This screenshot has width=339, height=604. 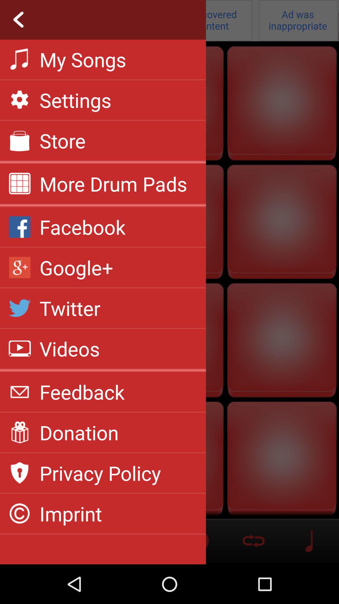 What do you see at coordinates (75, 100) in the screenshot?
I see `tap app above the store icon` at bounding box center [75, 100].